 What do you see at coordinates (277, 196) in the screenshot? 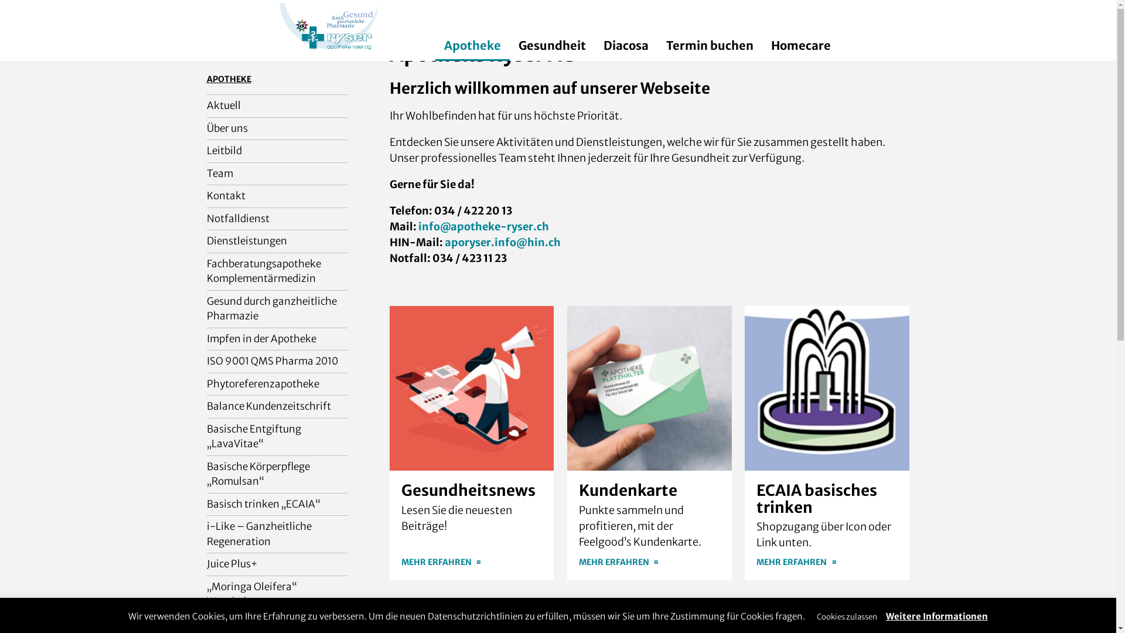
I see `Kontakt` at bounding box center [277, 196].